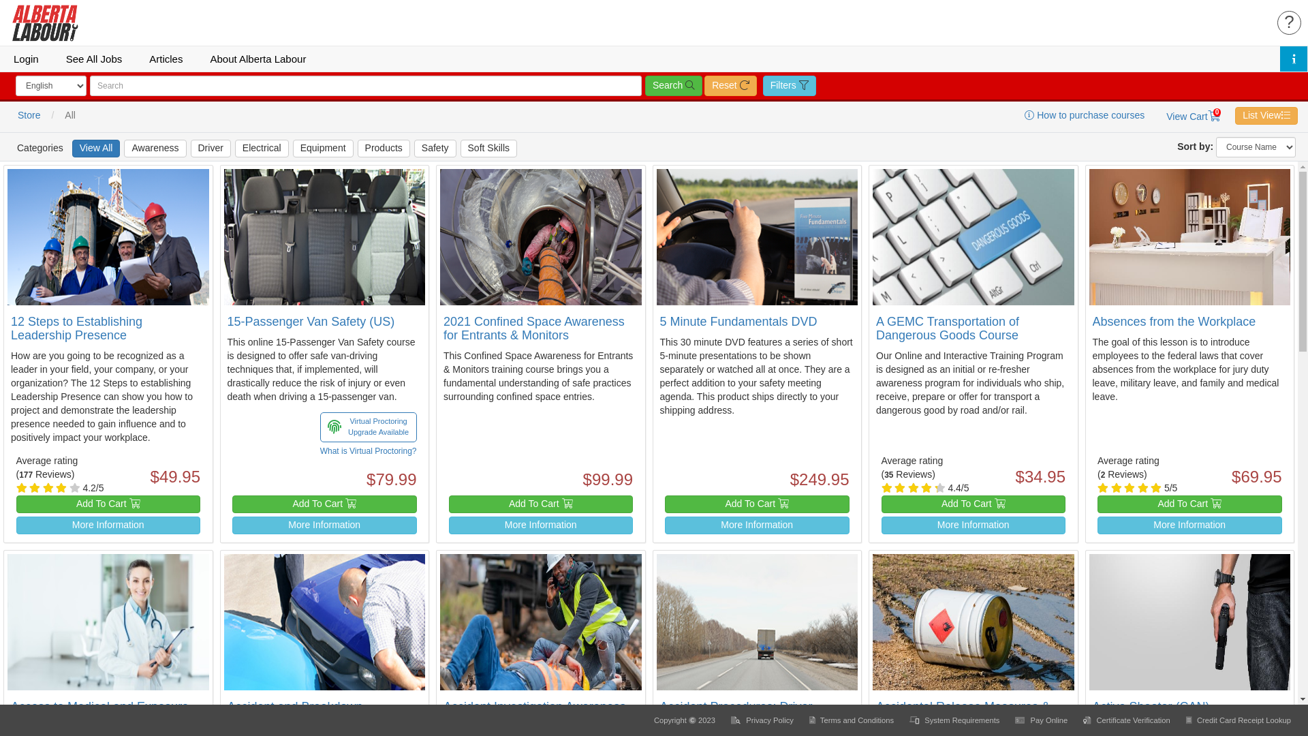  Describe the element at coordinates (1189, 525) in the screenshot. I see `More Information` at that location.